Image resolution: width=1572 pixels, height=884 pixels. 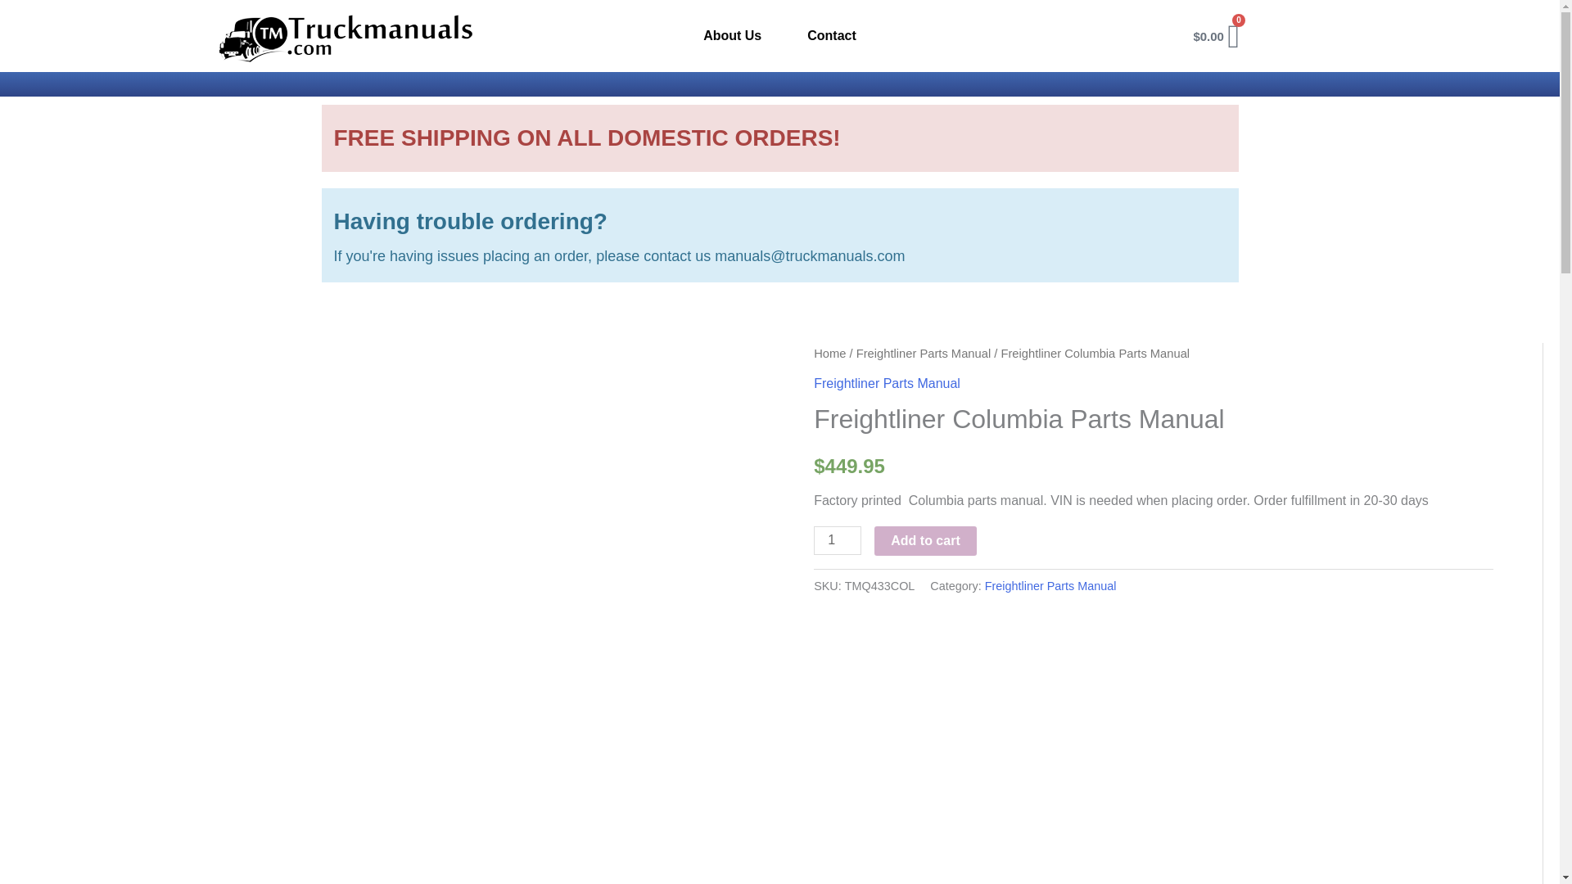 I want to click on Home, so click(x=829, y=354).